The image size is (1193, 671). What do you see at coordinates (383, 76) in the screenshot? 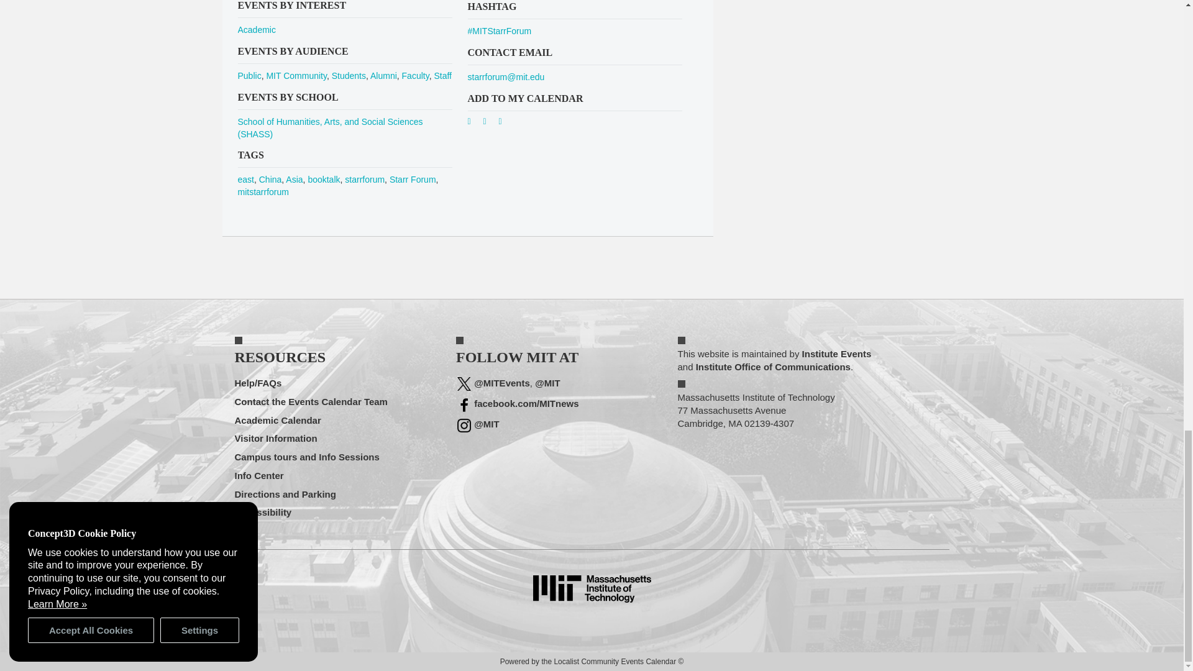
I see `Alumni` at bounding box center [383, 76].